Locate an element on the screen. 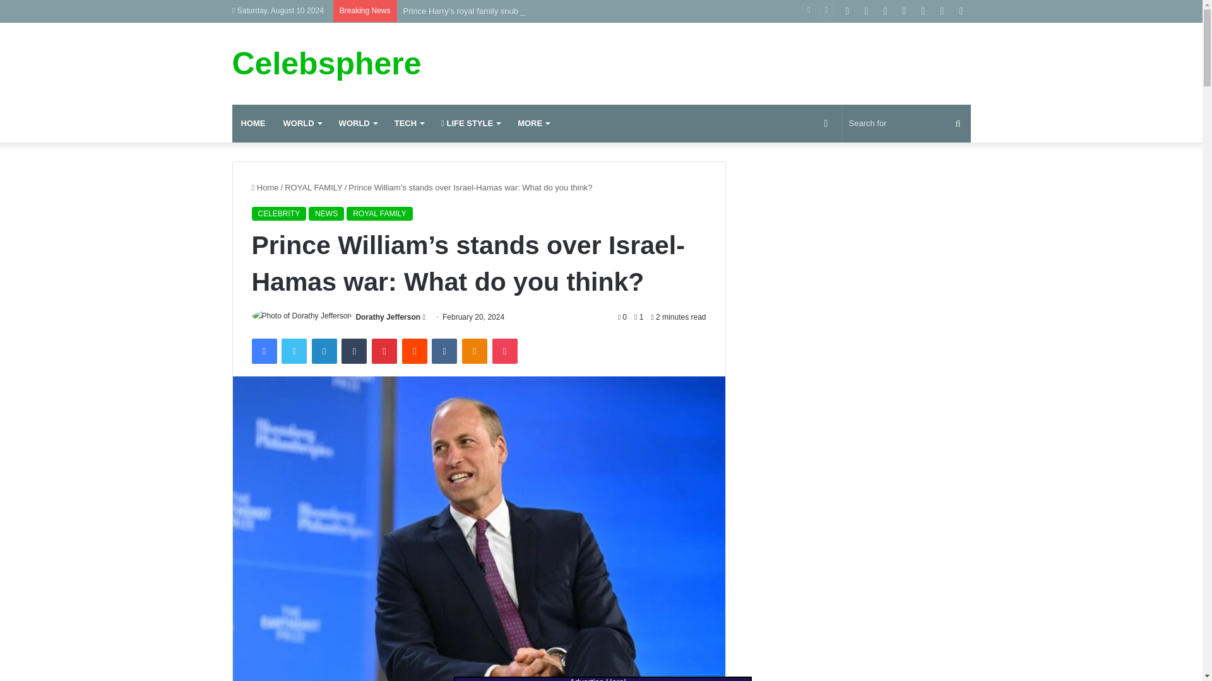 This screenshot has width=1212, height=681. MORE is located at coordinates (533, 124).